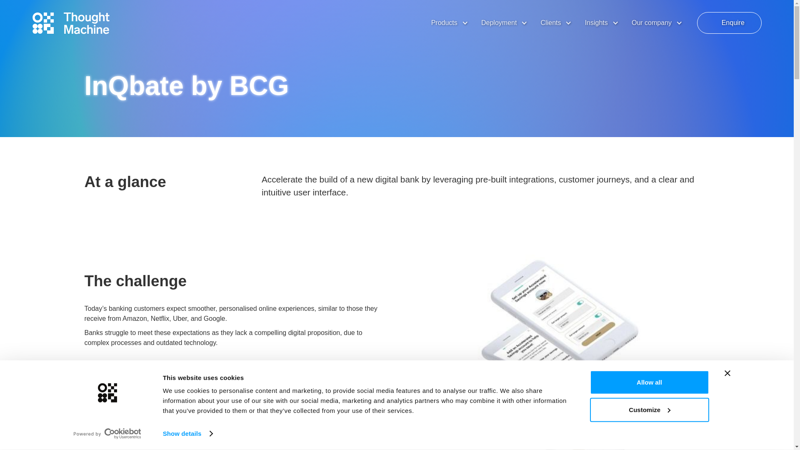 The width and height of the screenshot is (800, 450). What do you see at coordinates (187, 434) in the screenshot?
I see `Show details` at bounding box center [187, 434].